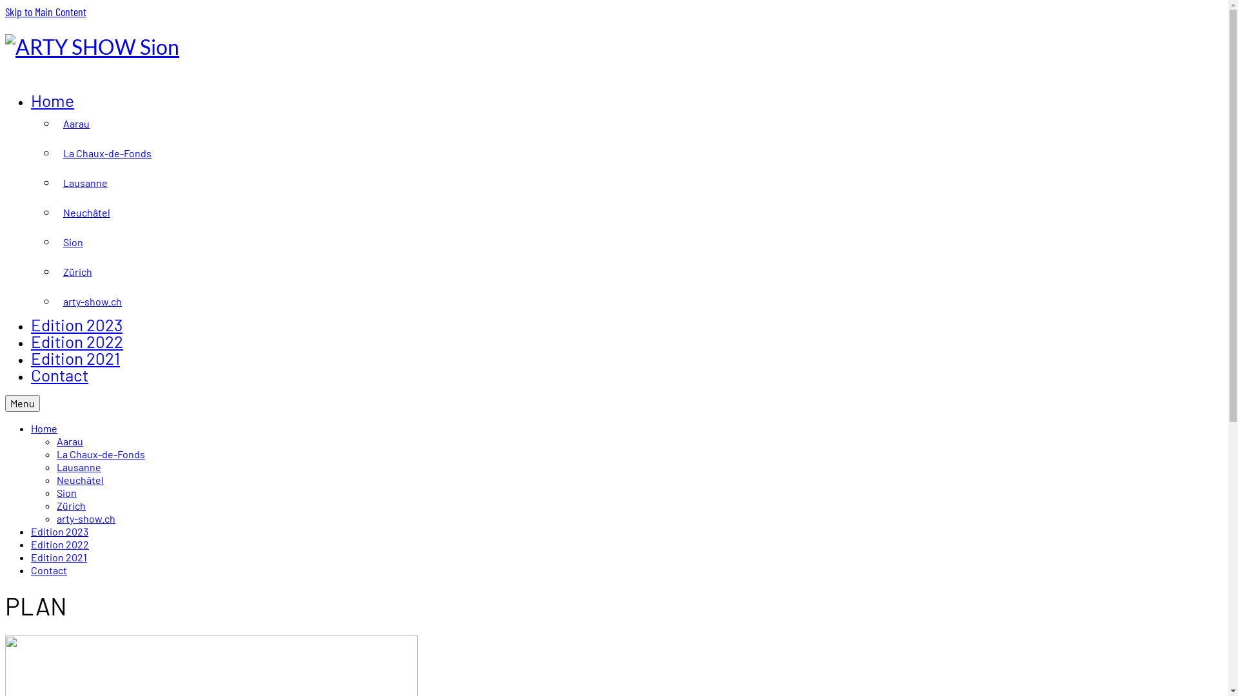 The width and height of the screenshot is (1238, 696). I want to click on arty-show.ch, so click(86, 518).